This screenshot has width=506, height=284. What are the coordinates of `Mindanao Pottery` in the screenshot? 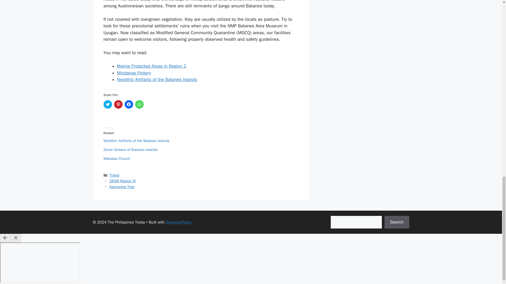 It's located at (134, 73).